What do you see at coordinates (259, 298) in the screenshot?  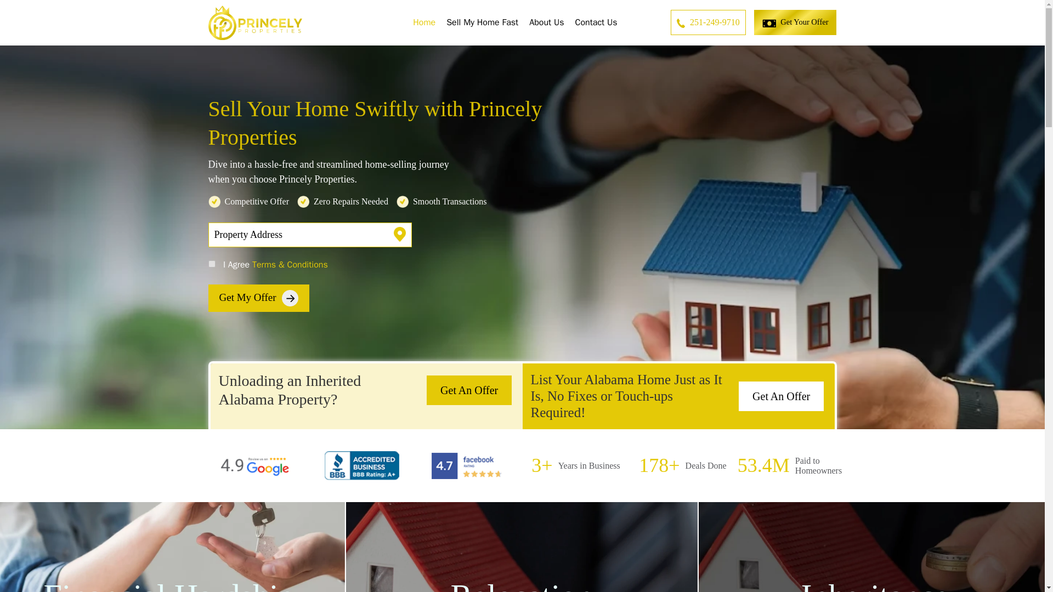 I see `Get My Offer` at bounding box center [259, 298].